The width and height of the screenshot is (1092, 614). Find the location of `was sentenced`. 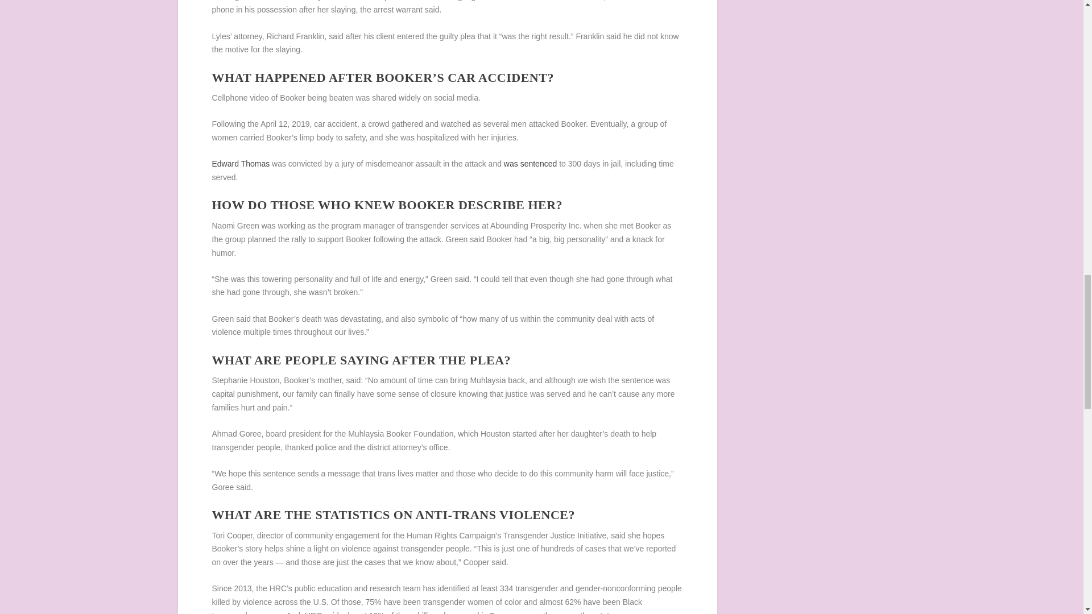

was sentenced is located at coordinates (530, 163).